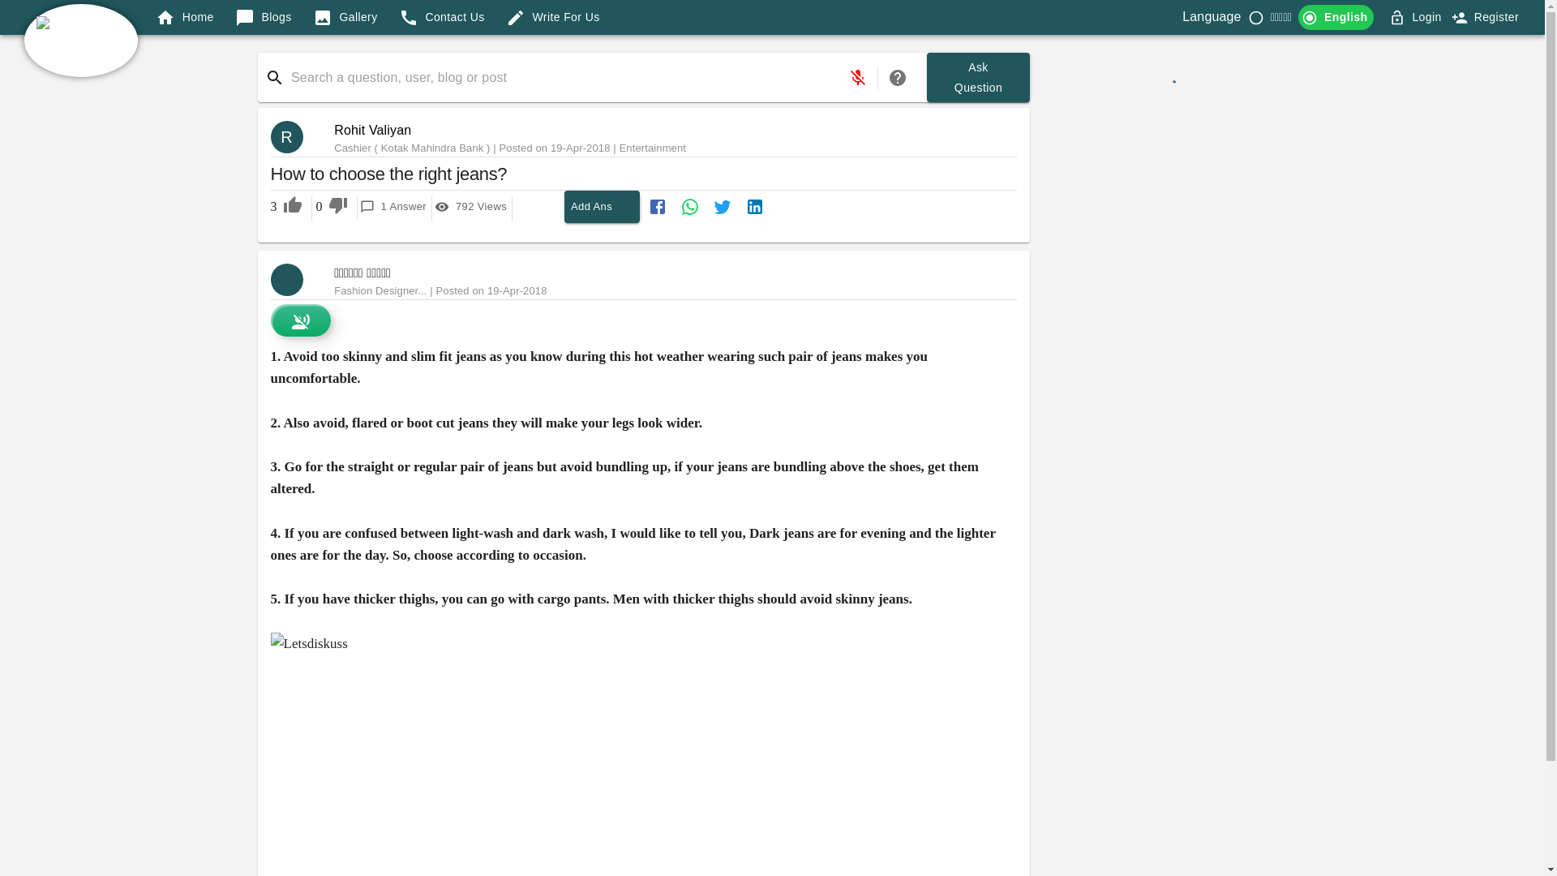  What do you see at coordinates (1416, 17) in the screenshot?
I see `Login` at bounding box center [1416, 17].